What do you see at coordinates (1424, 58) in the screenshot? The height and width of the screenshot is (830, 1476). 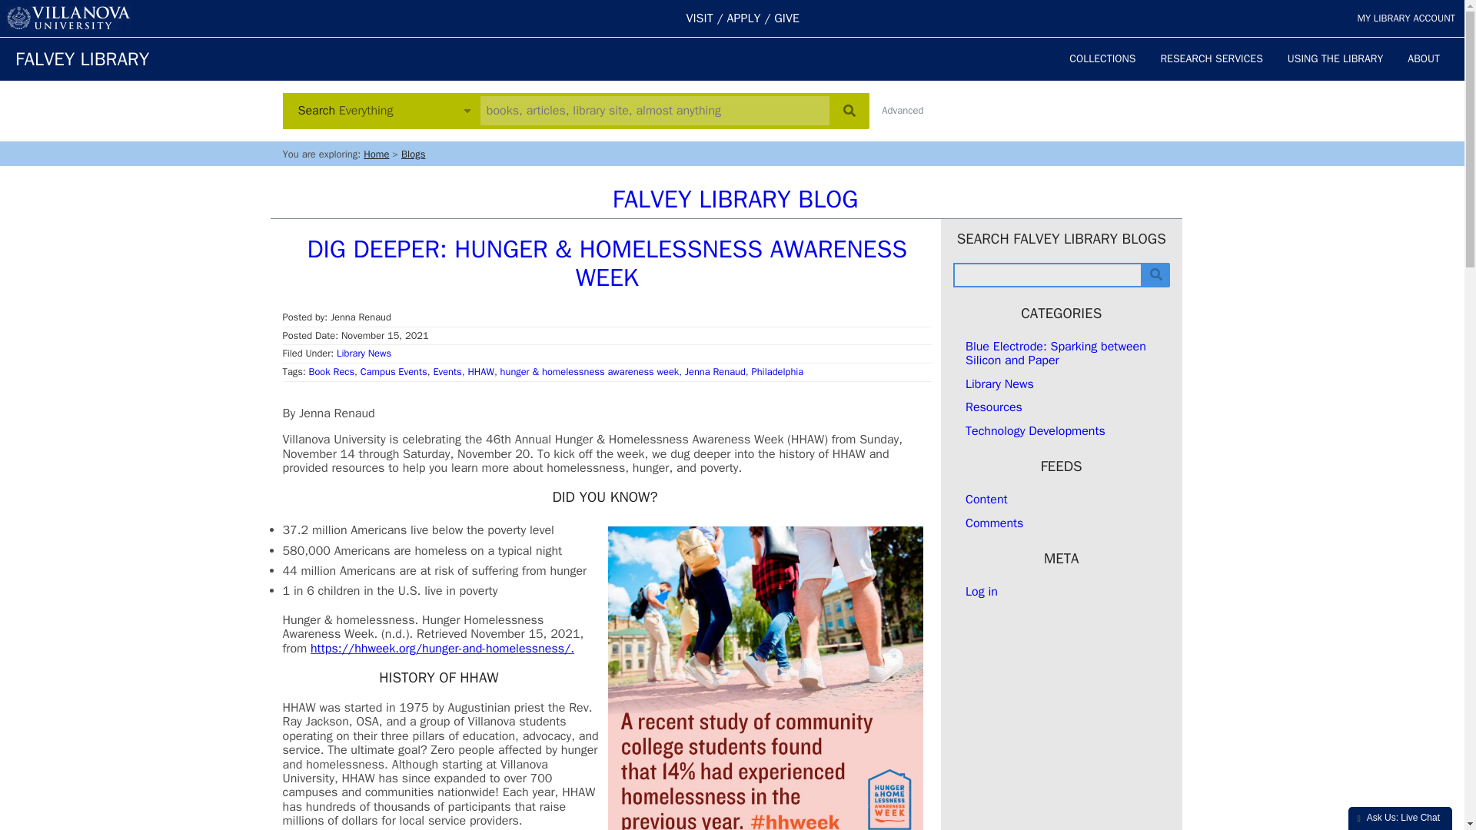 I see `ABOUT` at bounding box center [1424, 58].